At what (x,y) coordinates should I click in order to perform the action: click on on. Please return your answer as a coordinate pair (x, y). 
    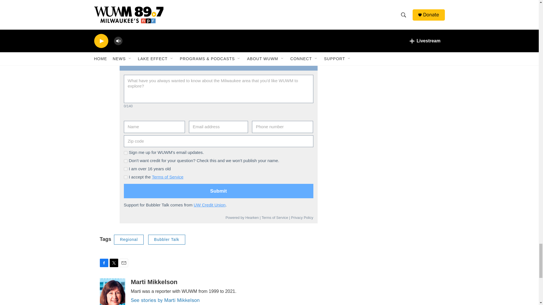
    Looking at the image, I should click on (126, 161).